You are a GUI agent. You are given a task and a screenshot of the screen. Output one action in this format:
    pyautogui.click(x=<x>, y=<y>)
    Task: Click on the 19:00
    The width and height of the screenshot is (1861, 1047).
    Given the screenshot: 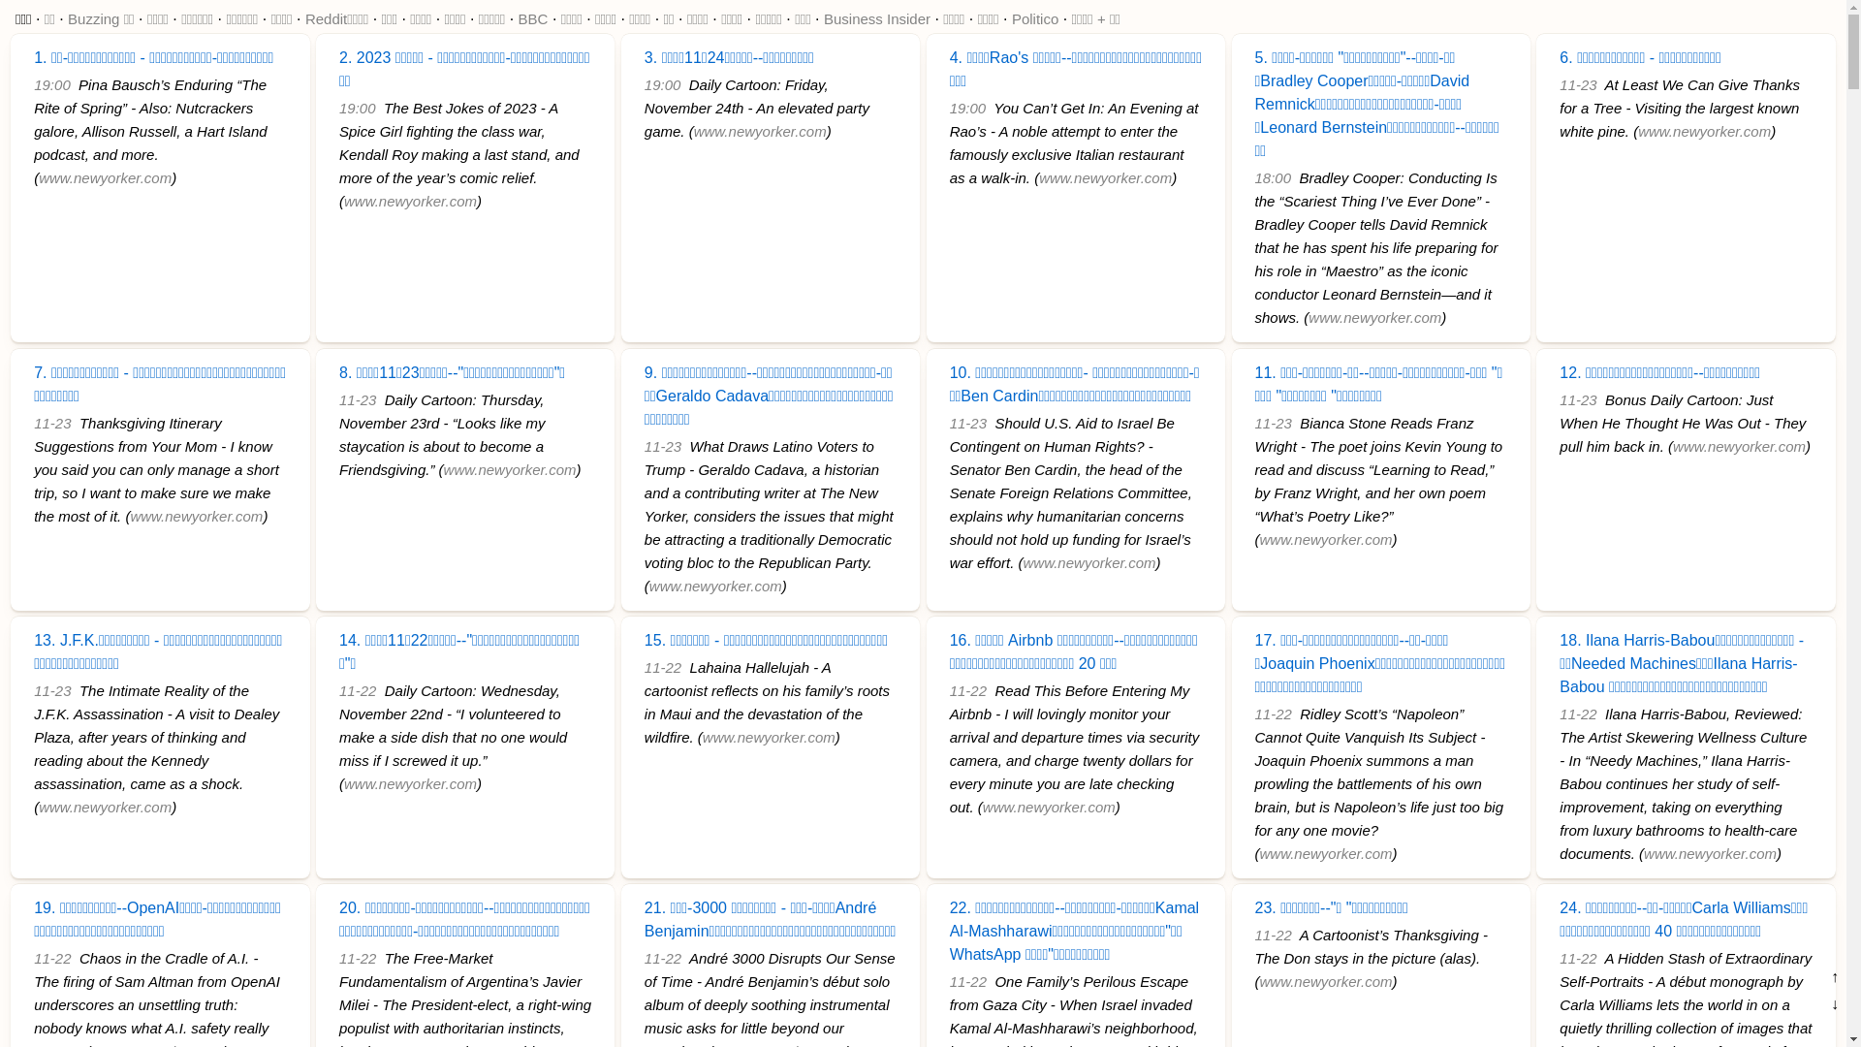 What is the action you would take?
    pyautogui.click(x=52, y=85)
    